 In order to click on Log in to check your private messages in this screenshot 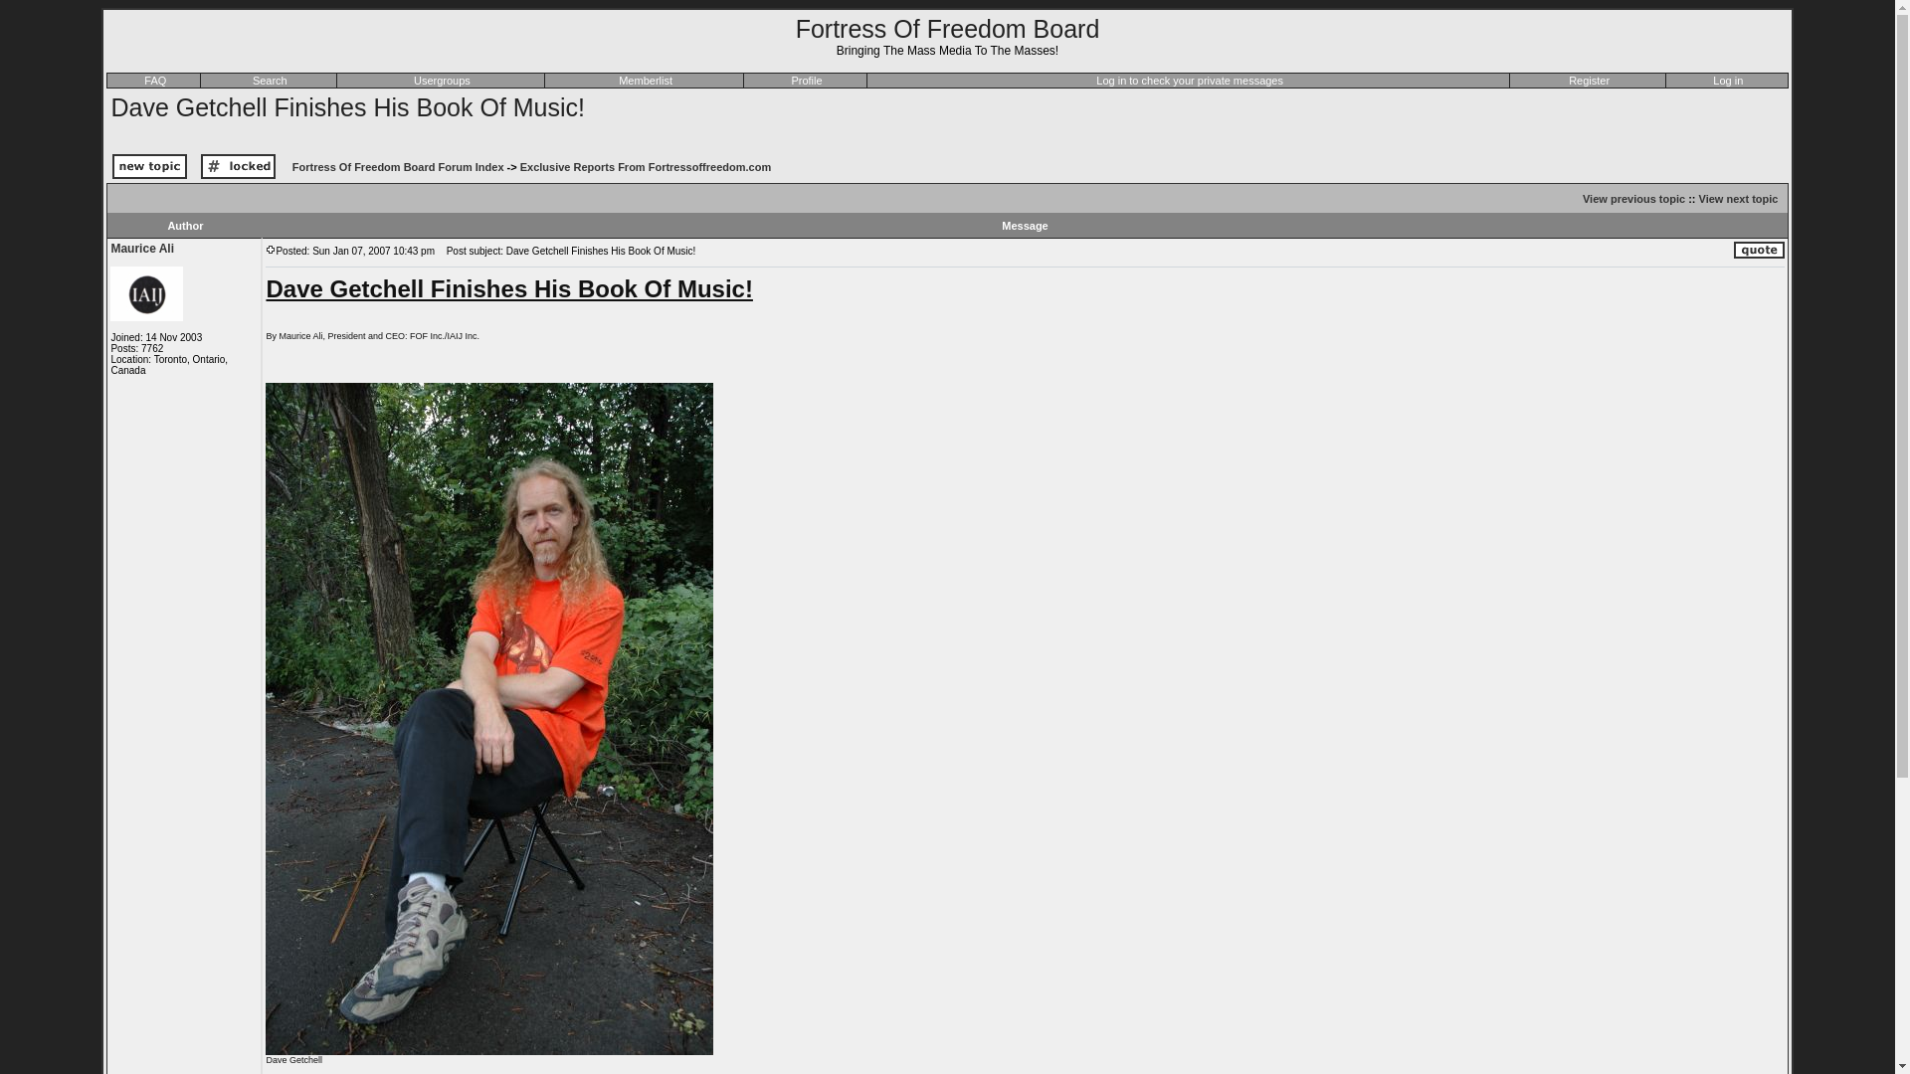, I will do `click(1190, 80)`.